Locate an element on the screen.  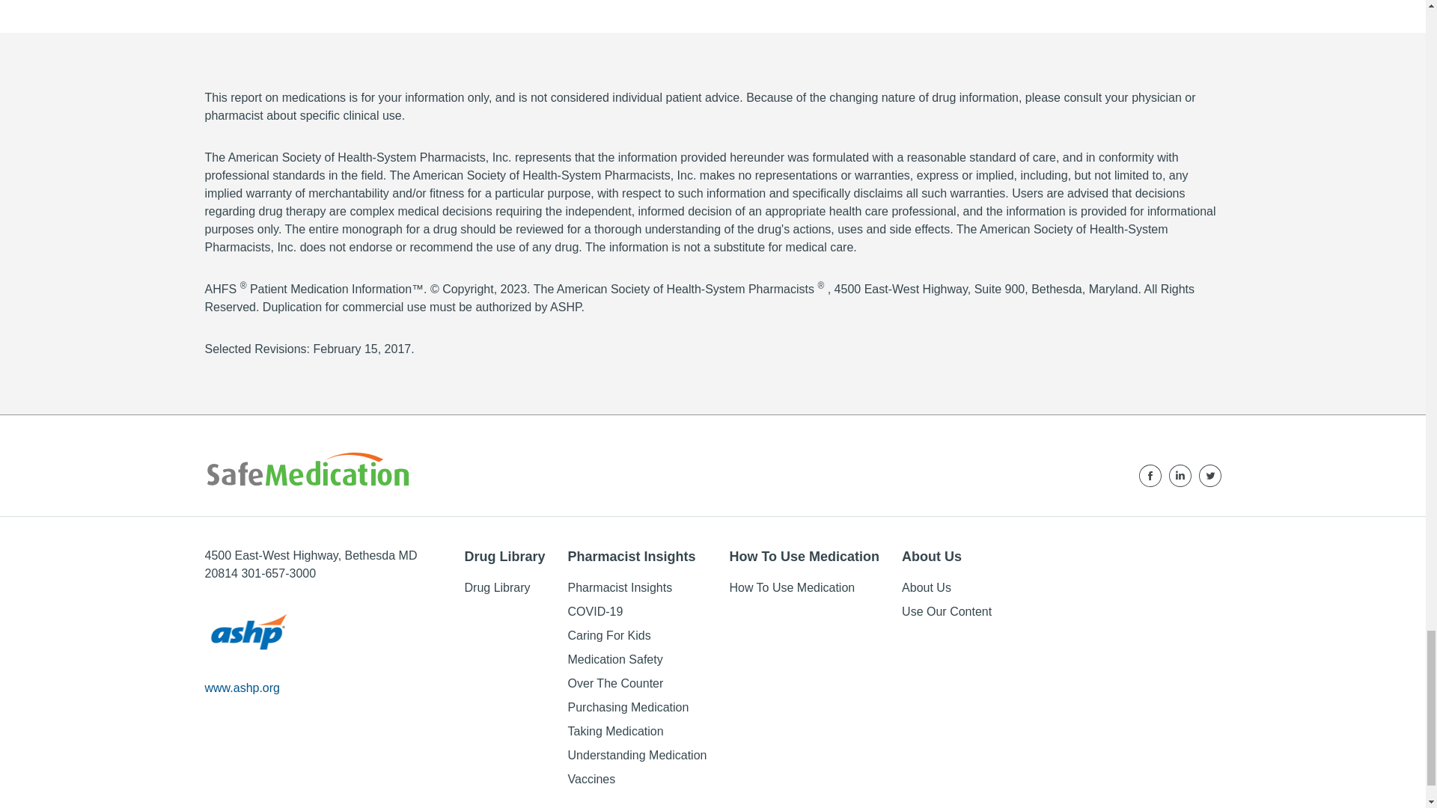
Drug Library is located at coordinates (497, 587).